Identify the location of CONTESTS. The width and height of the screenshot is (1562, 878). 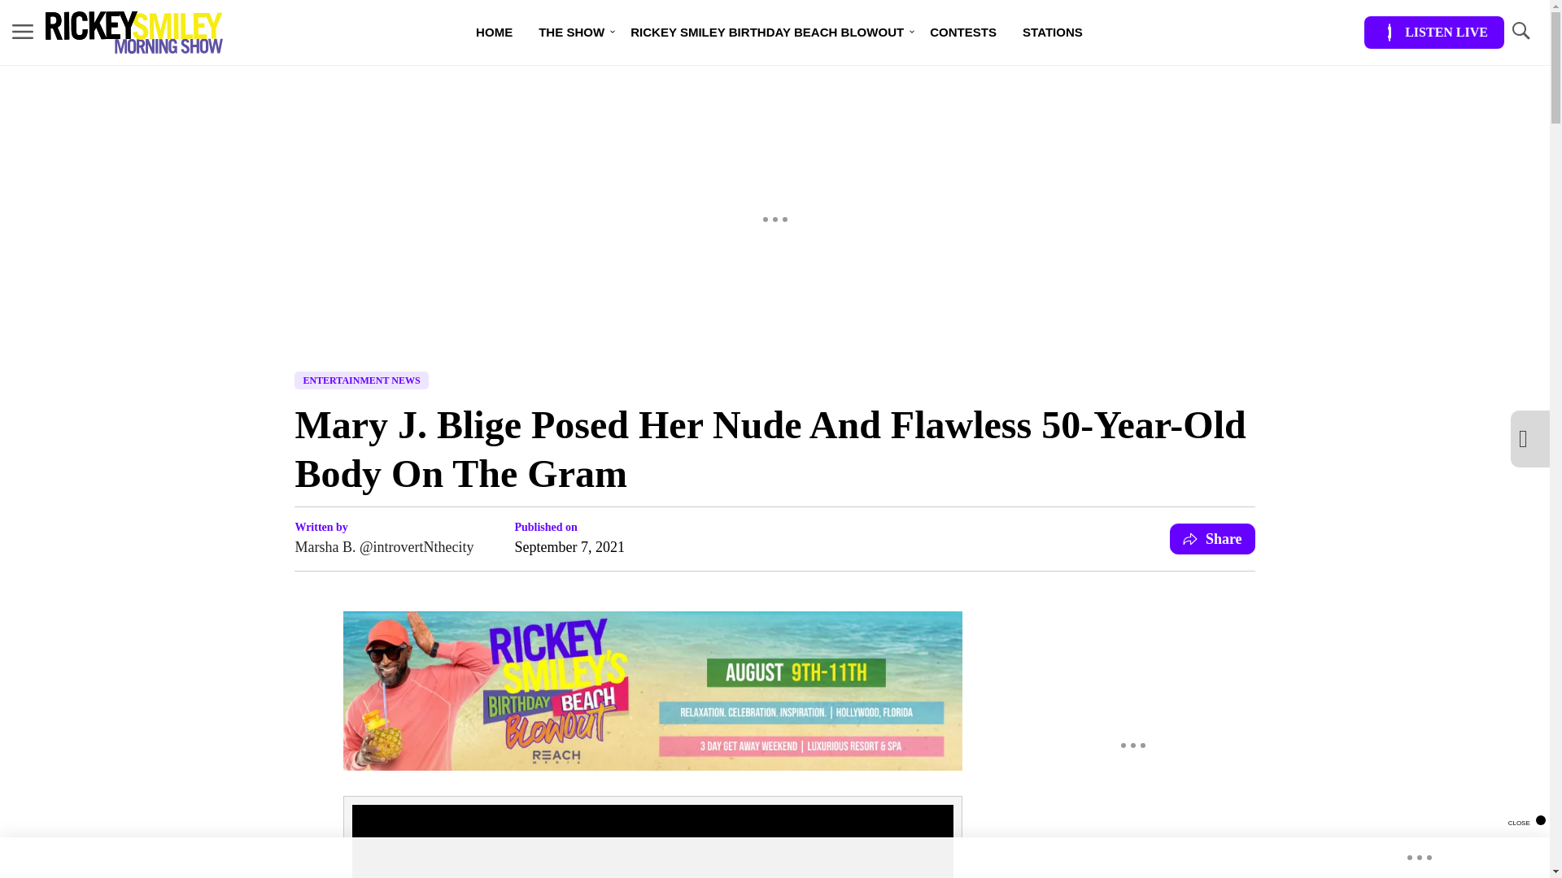
(963, 33).